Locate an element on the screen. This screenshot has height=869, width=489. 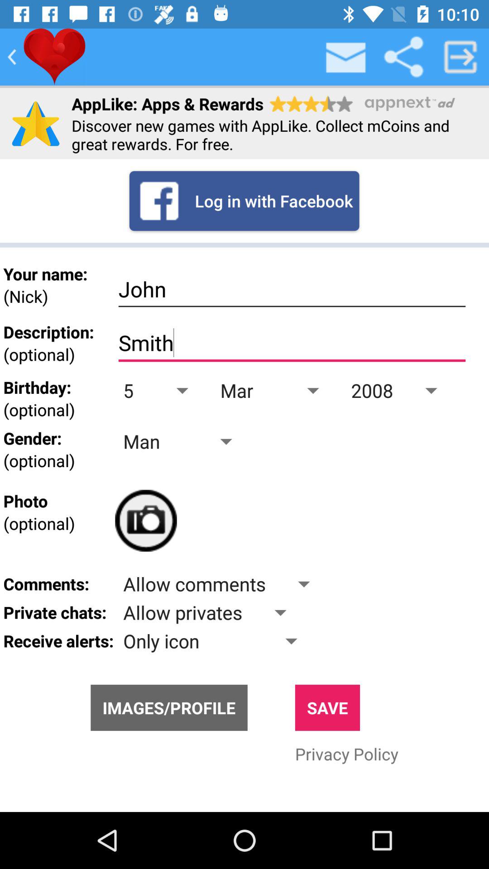
share profile is located at coordinates (403, 57).